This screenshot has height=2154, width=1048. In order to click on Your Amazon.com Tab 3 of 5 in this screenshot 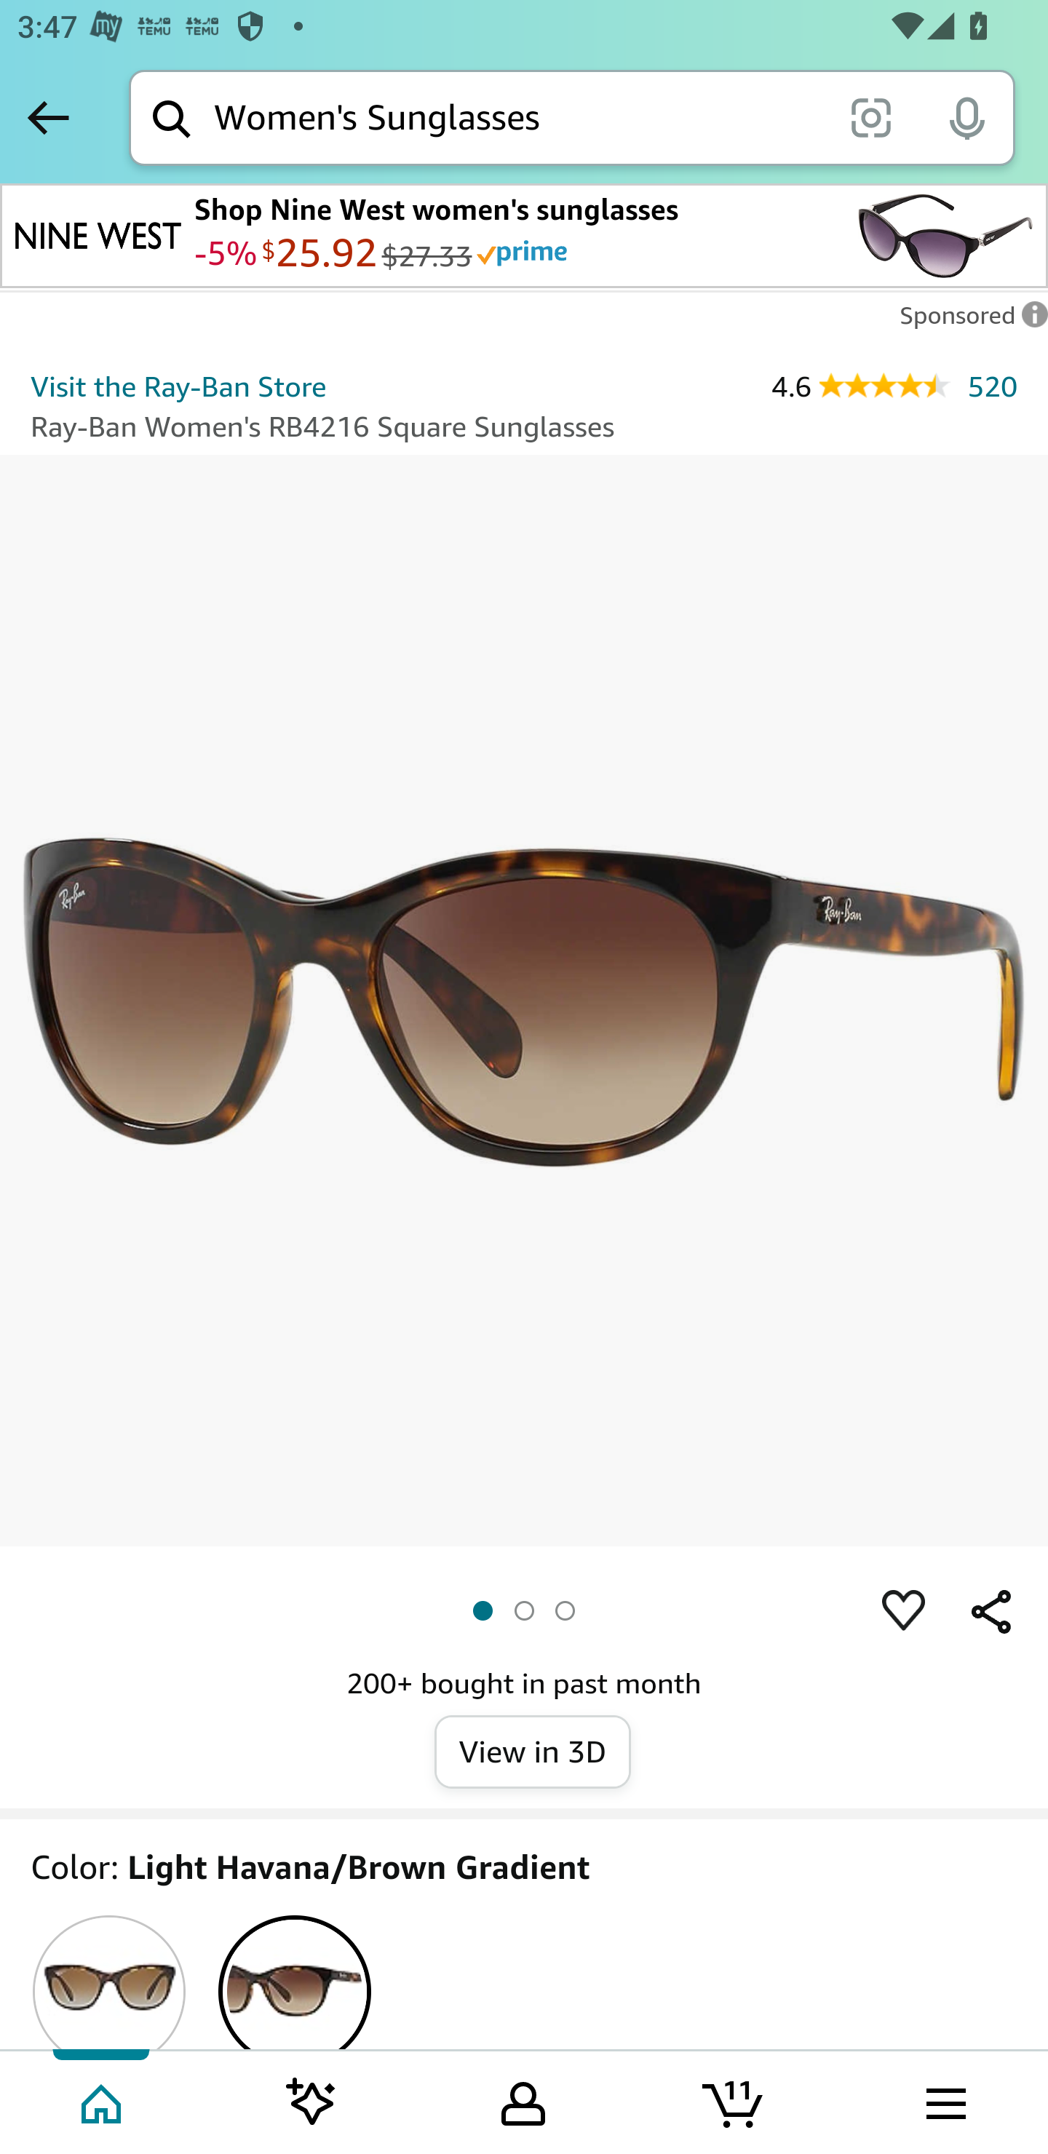, I will do `click(523, 2101)`.